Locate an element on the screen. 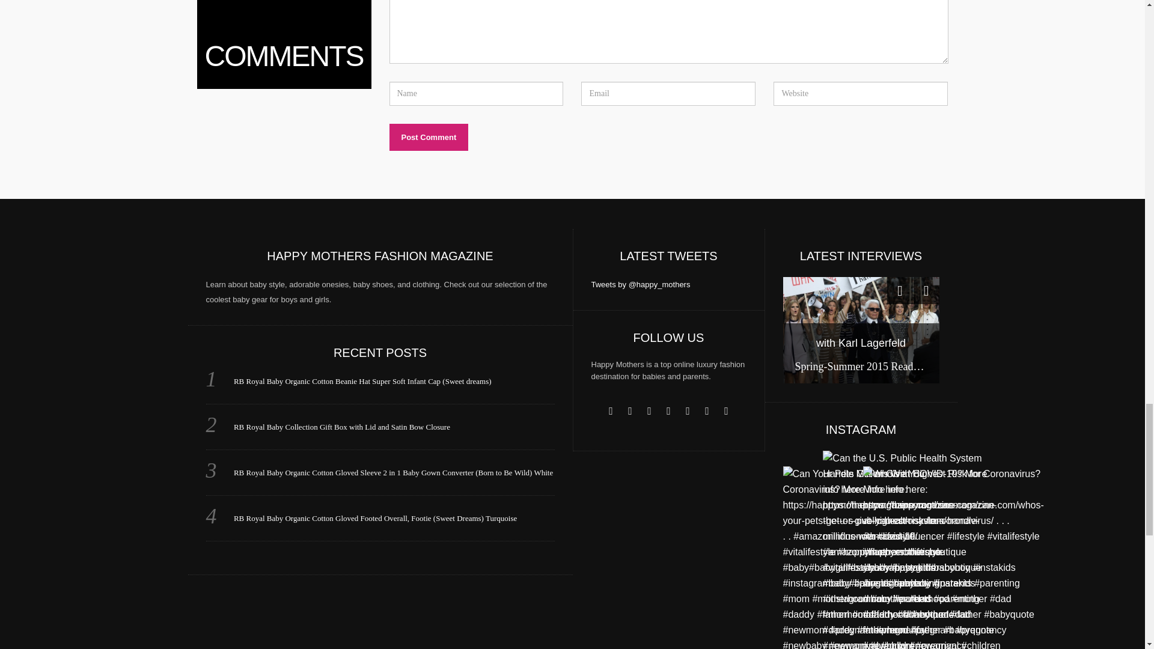 Image resolution: width=1154 pixels, height=649 pixels. Post Comment is located at coordinates (429, 137).